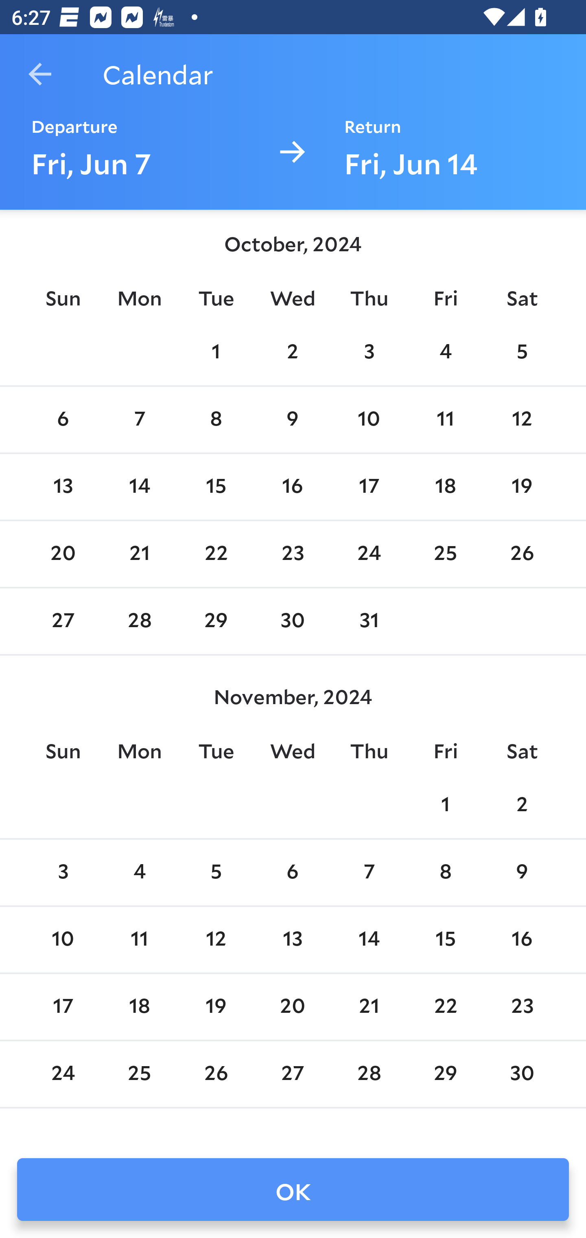 Image resolution: width=586 pixels, height=1238 pixels. What do you see at coordinates (293, 873) in the screenshot?
I see `6` at bounding box center [293, 873].